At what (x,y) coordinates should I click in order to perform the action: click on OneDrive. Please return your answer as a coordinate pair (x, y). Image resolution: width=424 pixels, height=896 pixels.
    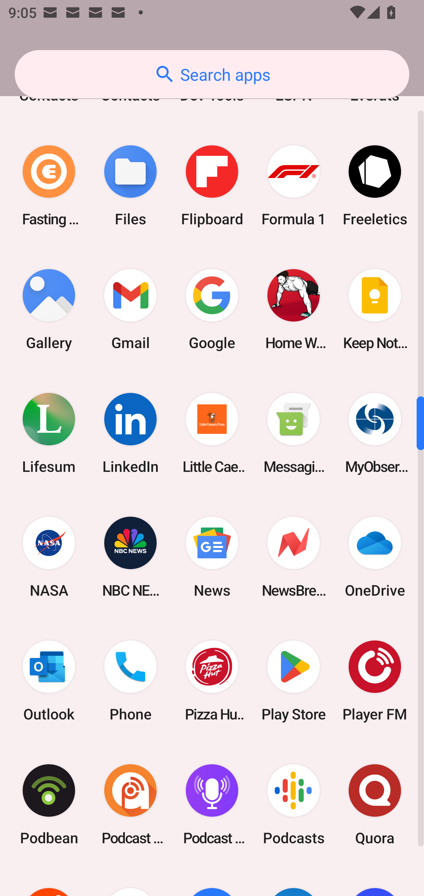
    Looking at the image, I should click on (375, 557).